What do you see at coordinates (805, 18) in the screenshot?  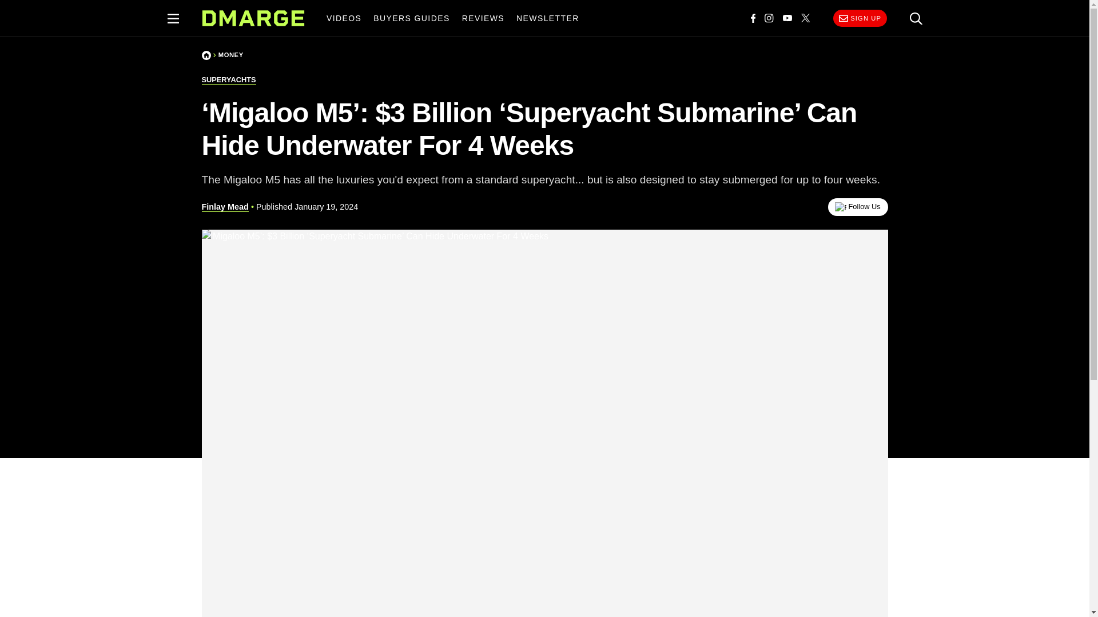 I see `Visit us on Twitter` at bounding box center [805, 18].